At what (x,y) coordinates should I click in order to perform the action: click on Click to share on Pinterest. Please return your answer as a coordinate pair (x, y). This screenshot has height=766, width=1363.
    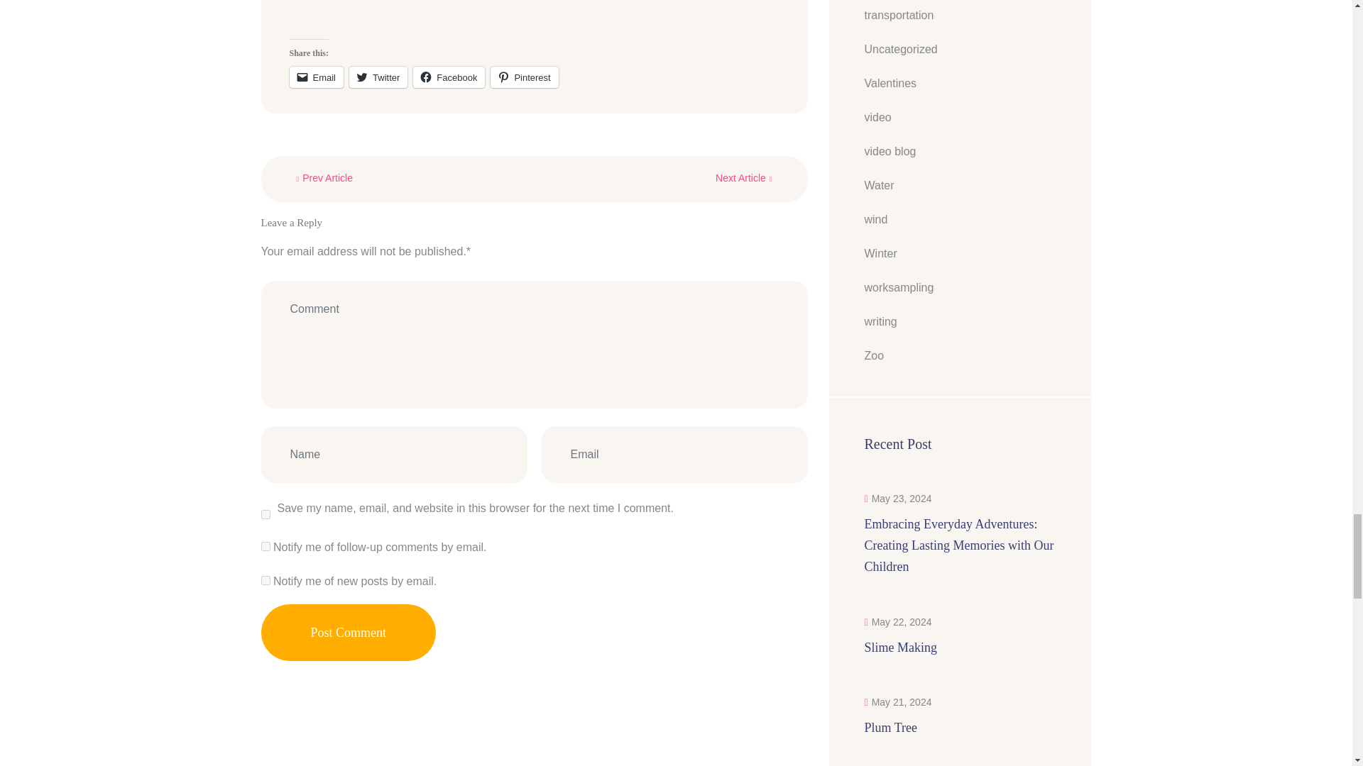
    Looking at the image, I should click on (524, 77).